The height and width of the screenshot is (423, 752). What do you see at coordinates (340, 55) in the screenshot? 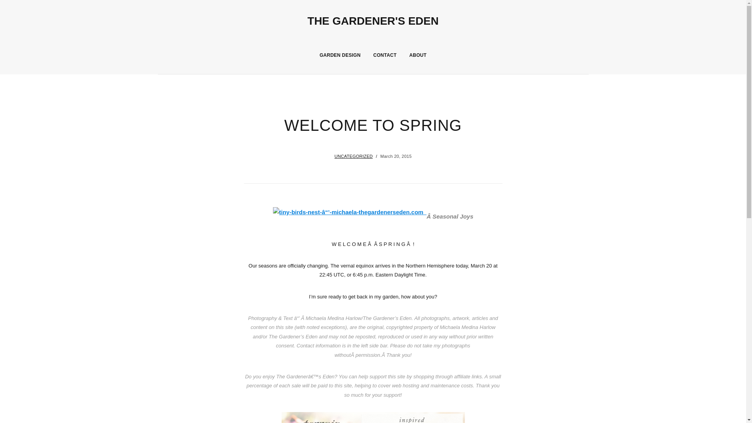
I see `GARDEN DESIGN` at bounding box center [340, 55].